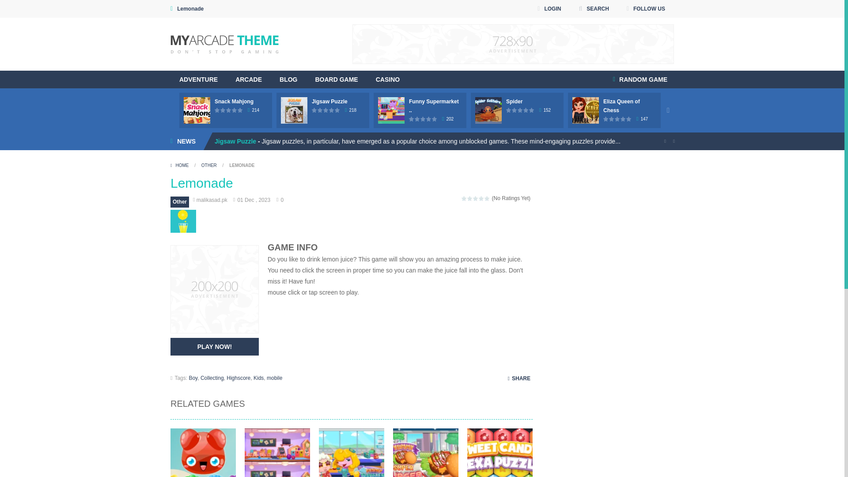 This screenshot has height=477, width=848. What do you see at coordinates (412, 119) in the screenshot?
I see `0 votes, average: 0.00 out of 5` at bounding box center [412, 119].